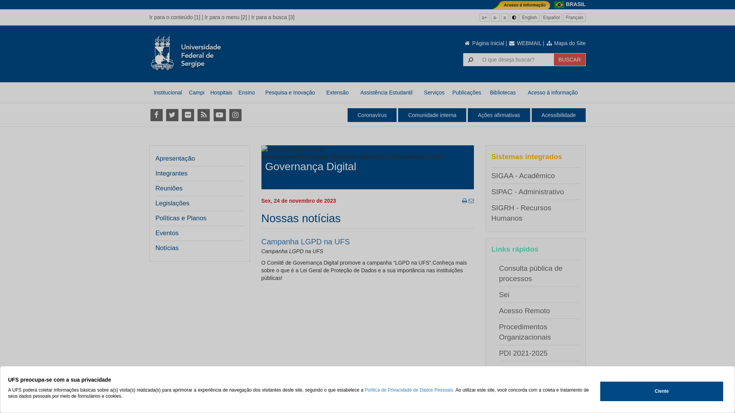 The width and height of the screenshot is (735, 413). Describe the element at coordinates (273, 17) in the screenshot. I see `Ir para a busca [3]` at that location.